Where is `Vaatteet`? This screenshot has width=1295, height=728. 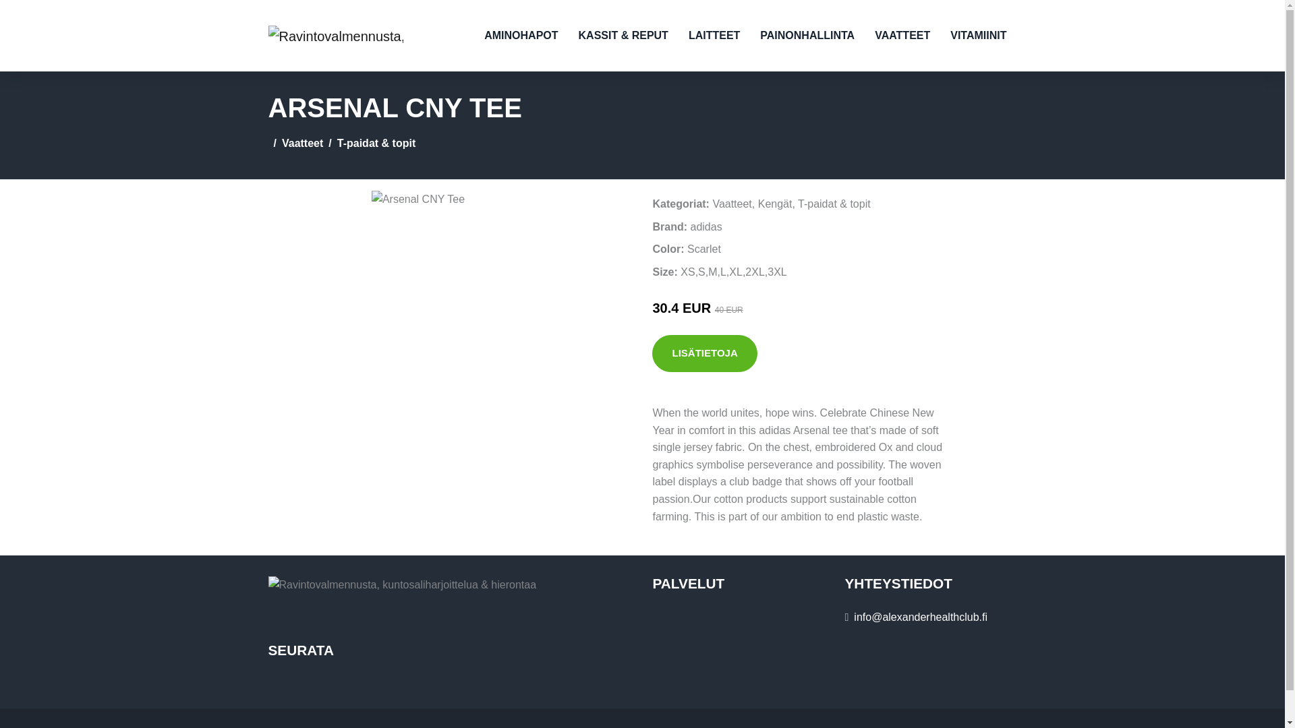
Vaatteet is located at coordinates (731, 204).